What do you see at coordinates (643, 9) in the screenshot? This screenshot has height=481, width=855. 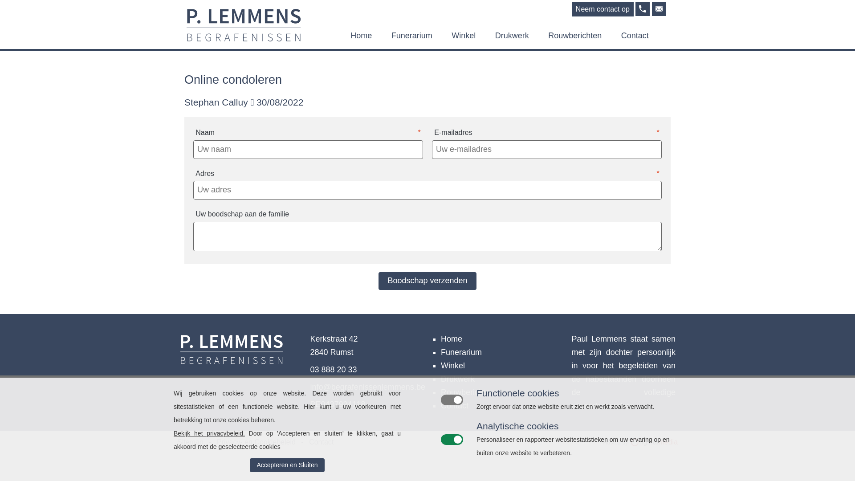 I see `Begrafenissen P. Lemmens` at bounding box center [643, 9].